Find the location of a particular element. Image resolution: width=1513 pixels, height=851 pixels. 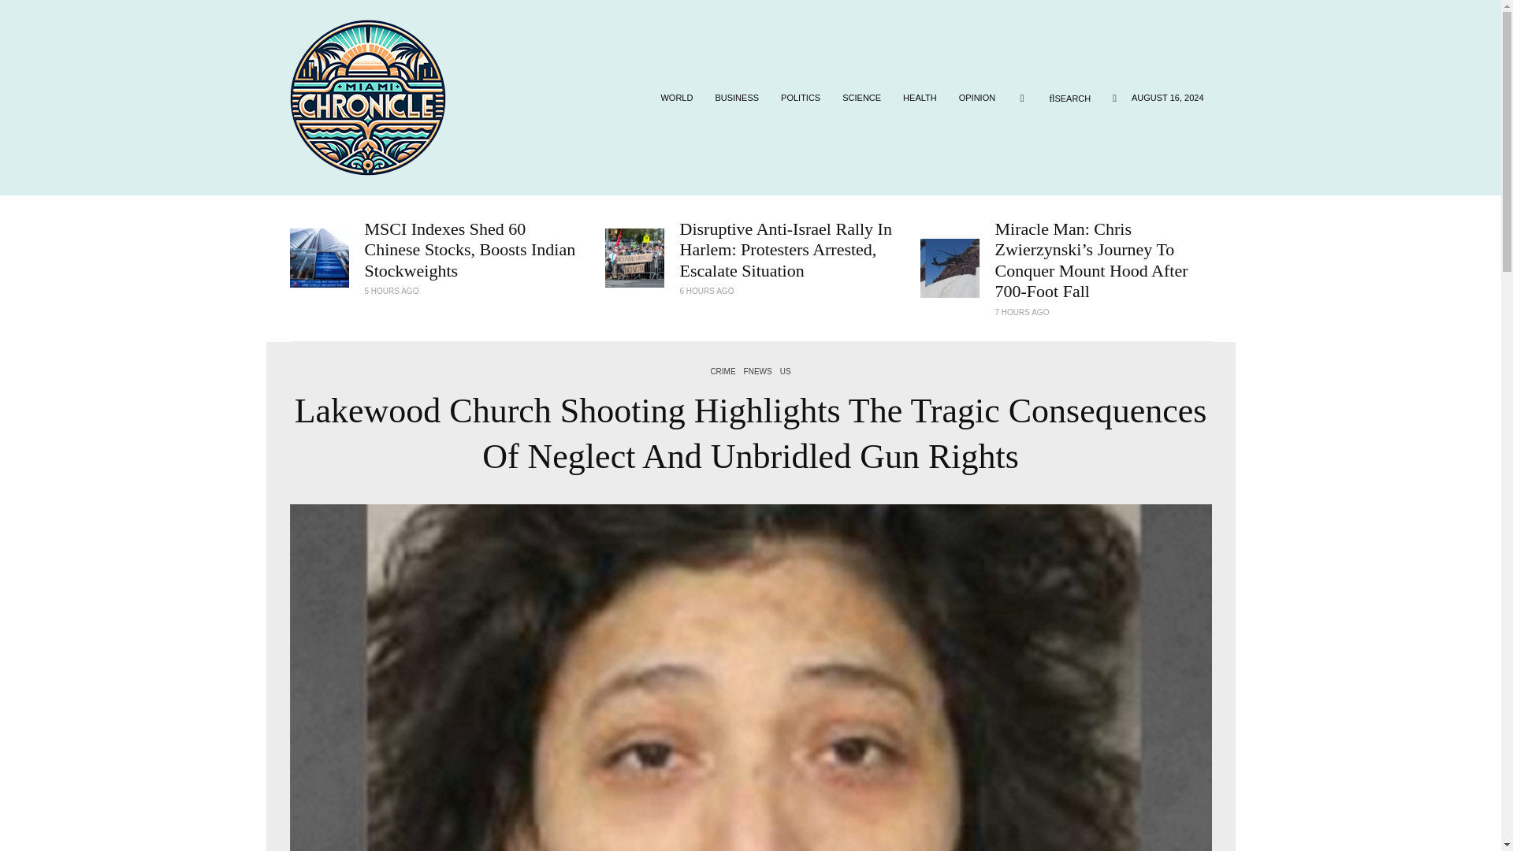

POLITICS is located at coordinates (801, 97).